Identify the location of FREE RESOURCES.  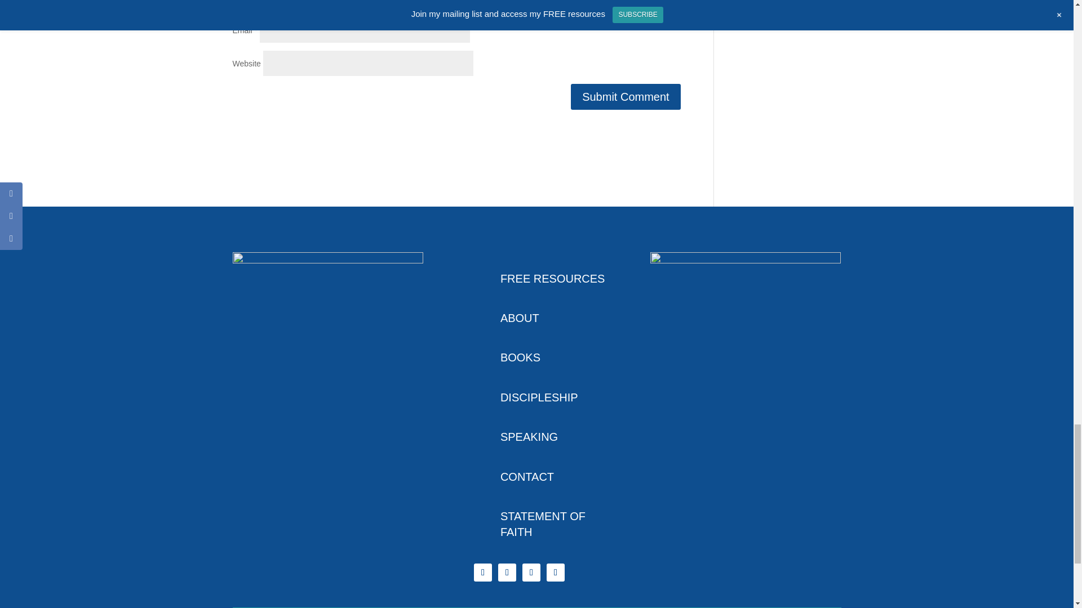
(552, 278).